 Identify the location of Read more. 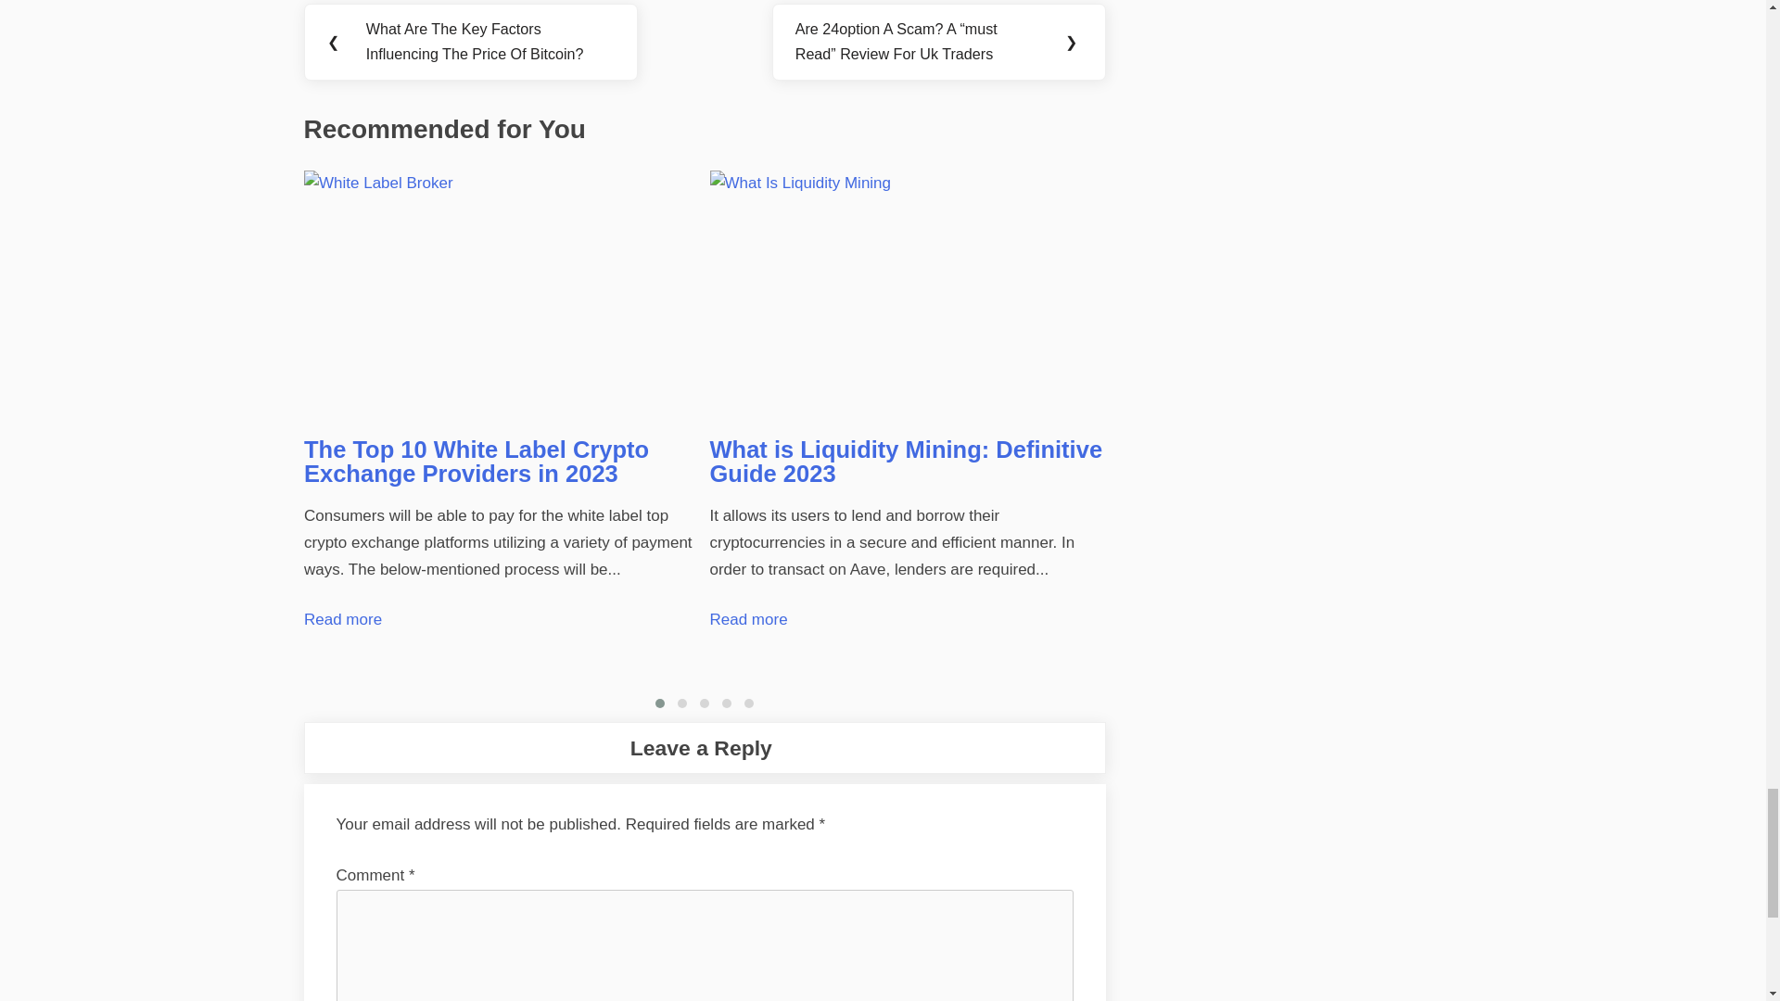
(343, 619).